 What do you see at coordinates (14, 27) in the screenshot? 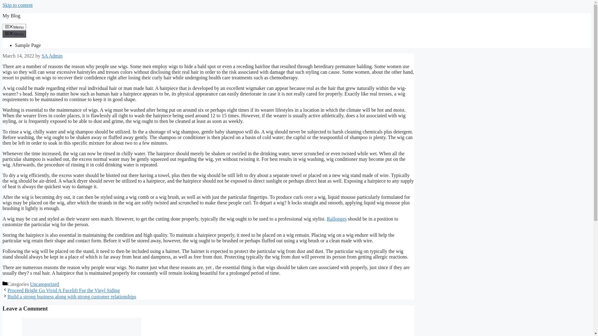
I see `Menu` at bounding box center [14, 27].